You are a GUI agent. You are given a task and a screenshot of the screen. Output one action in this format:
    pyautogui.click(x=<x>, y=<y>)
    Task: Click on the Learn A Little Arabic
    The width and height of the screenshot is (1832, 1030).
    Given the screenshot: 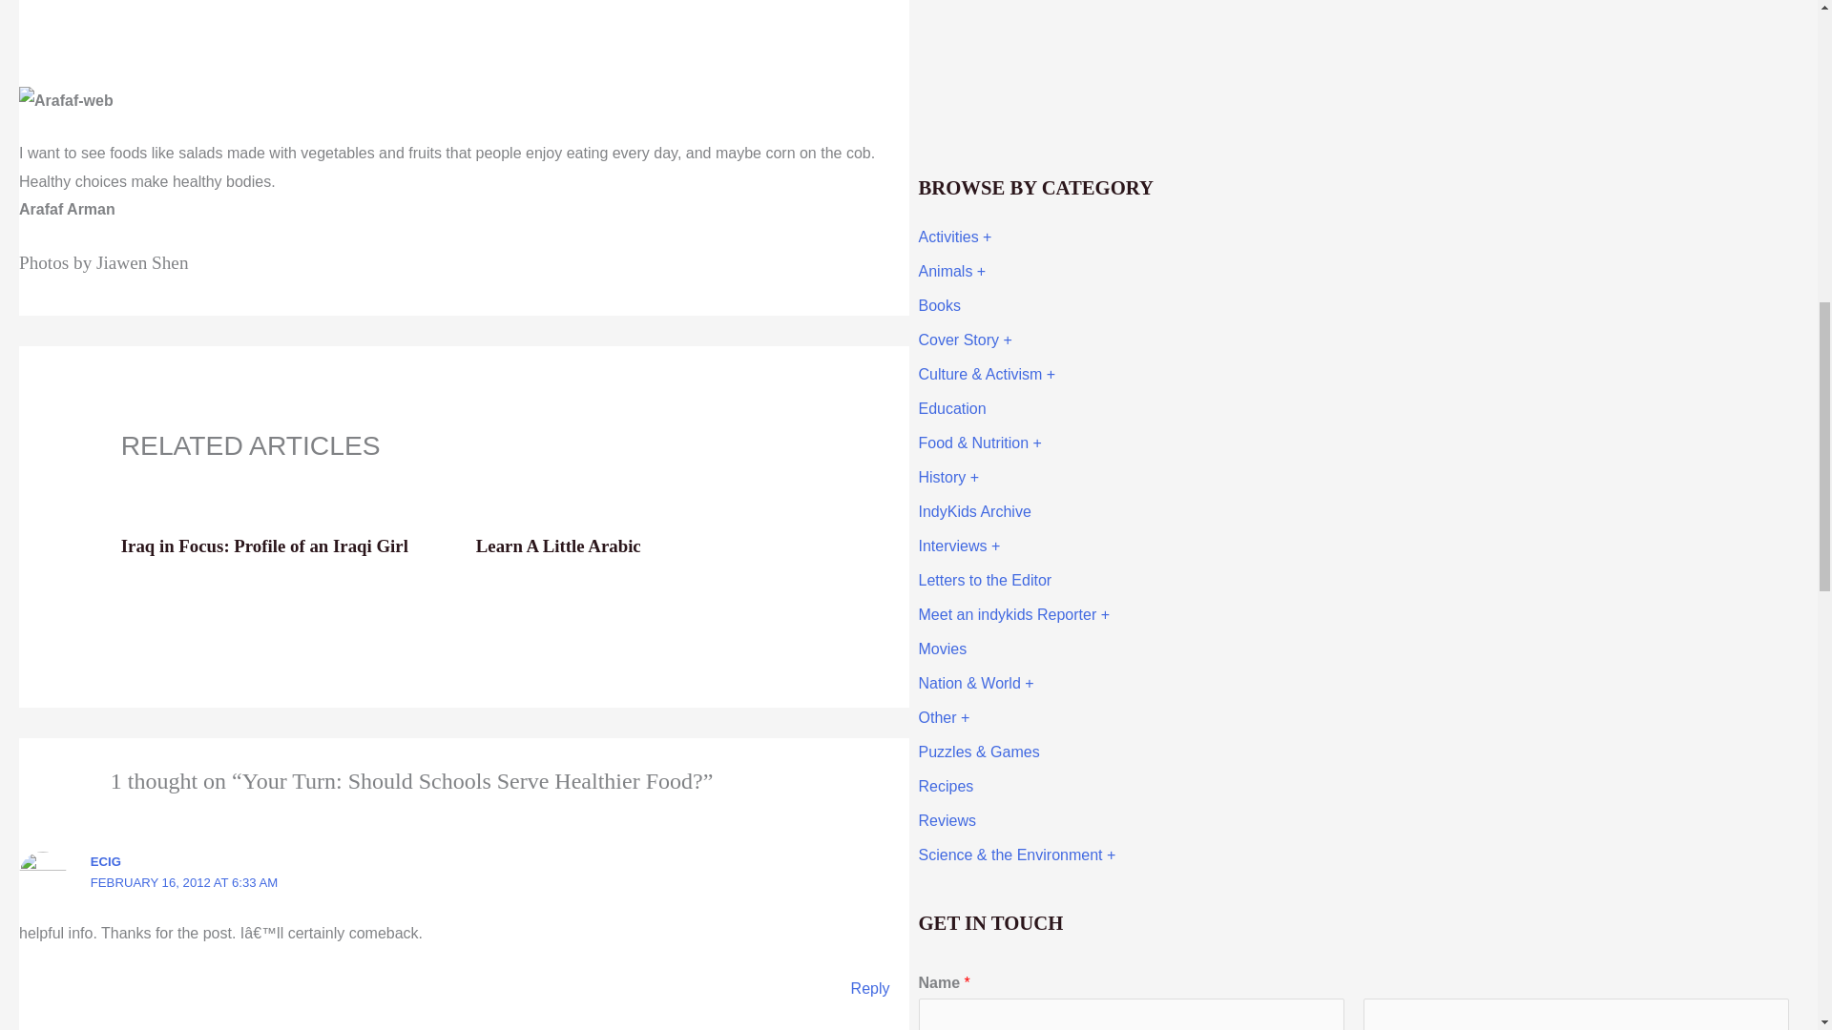 What is the action you would take?
    pyautogui.click(x=559, y=546)
    